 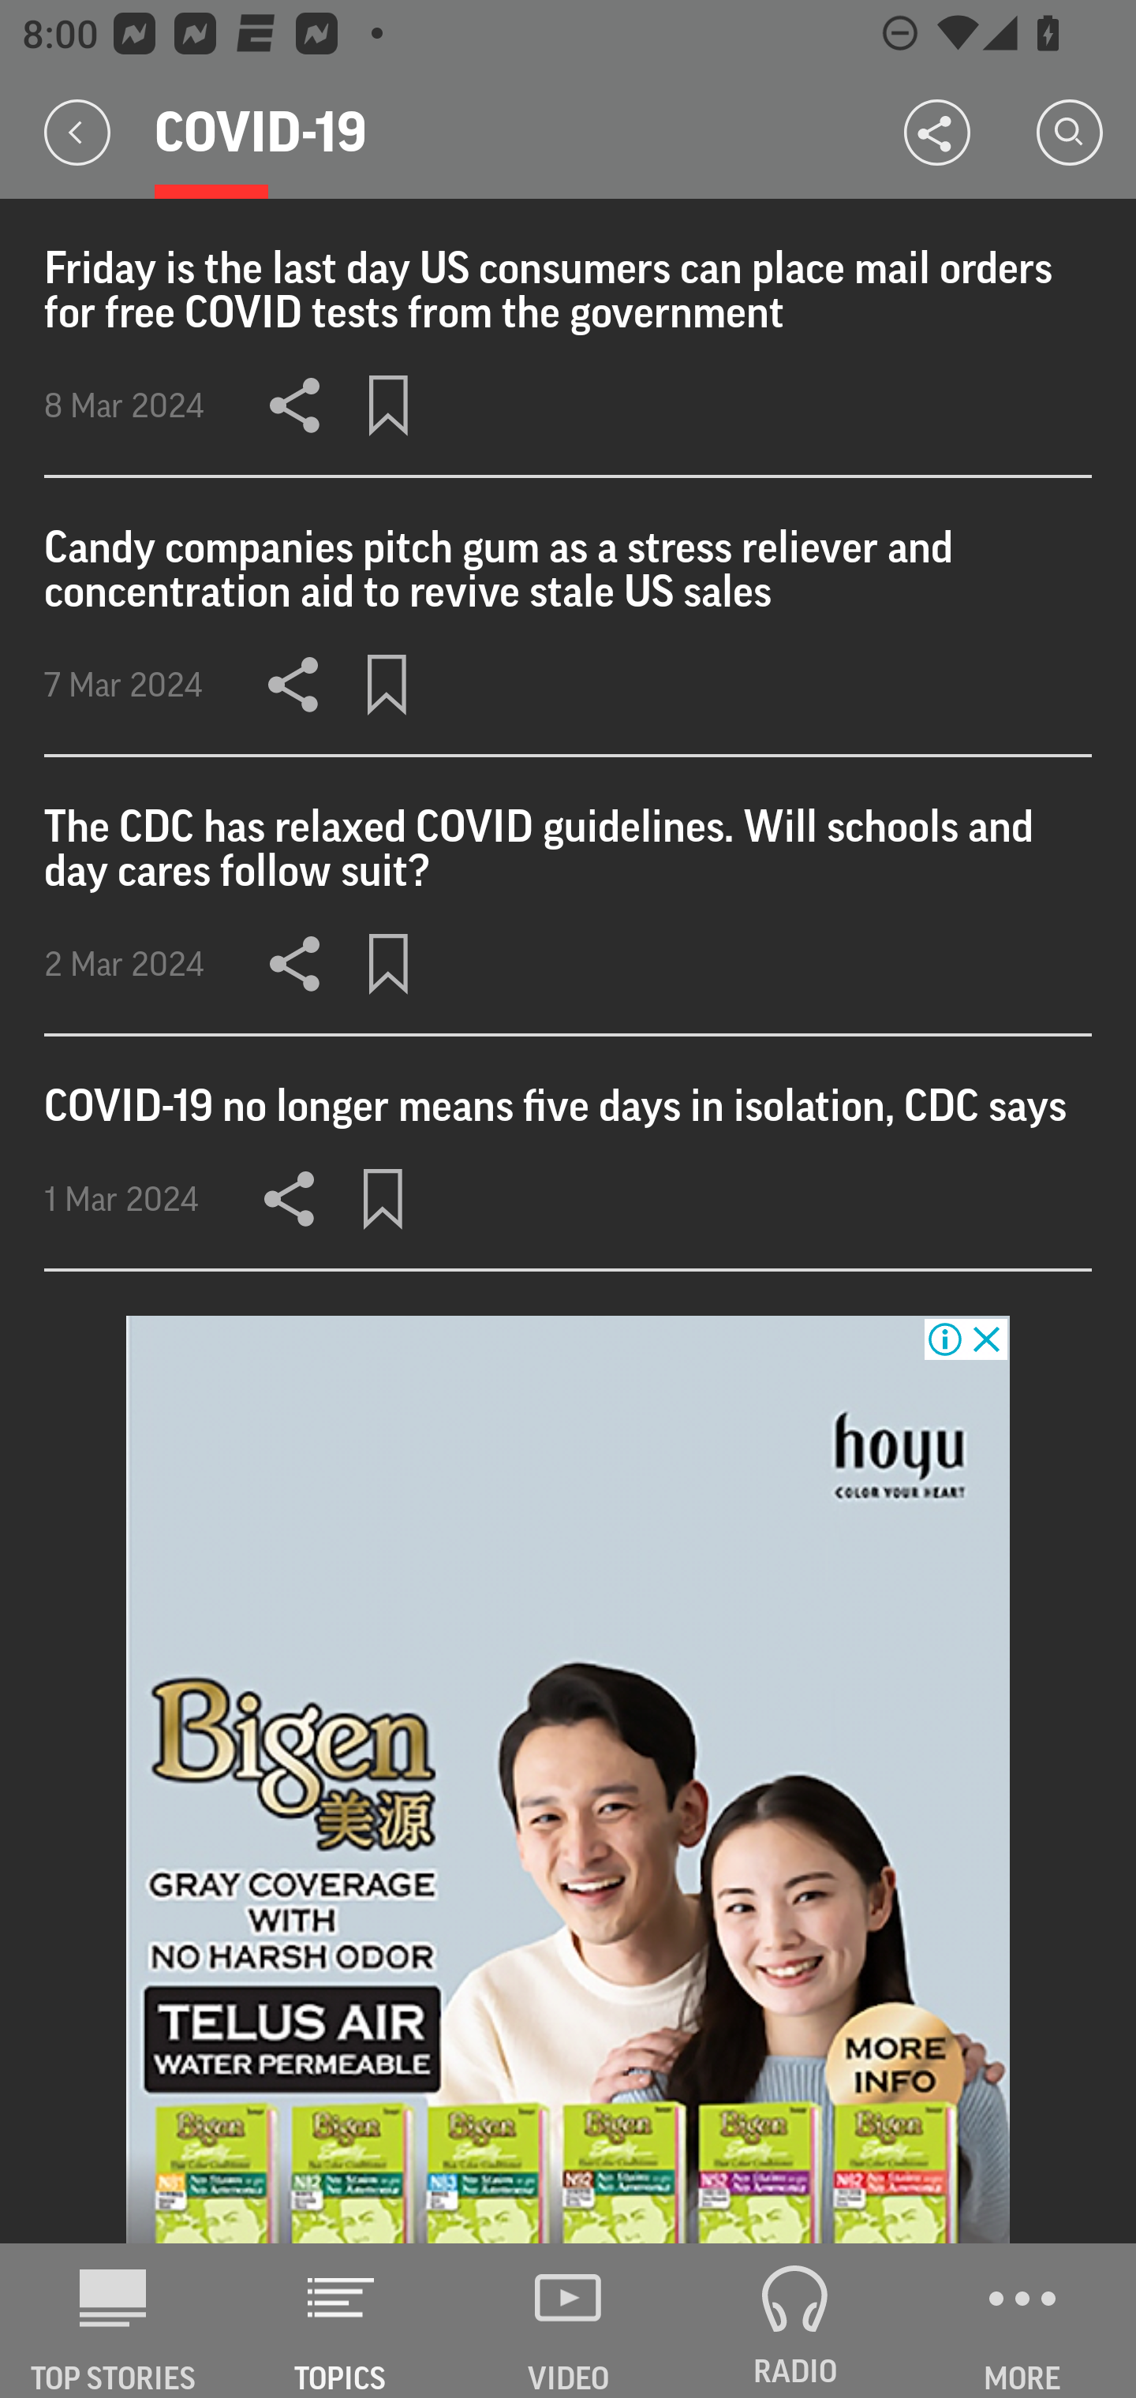 What do you see at coordinates (341, 2321) in the screenshot?
I see `TOPICS` at bounding box center [341, 2321].